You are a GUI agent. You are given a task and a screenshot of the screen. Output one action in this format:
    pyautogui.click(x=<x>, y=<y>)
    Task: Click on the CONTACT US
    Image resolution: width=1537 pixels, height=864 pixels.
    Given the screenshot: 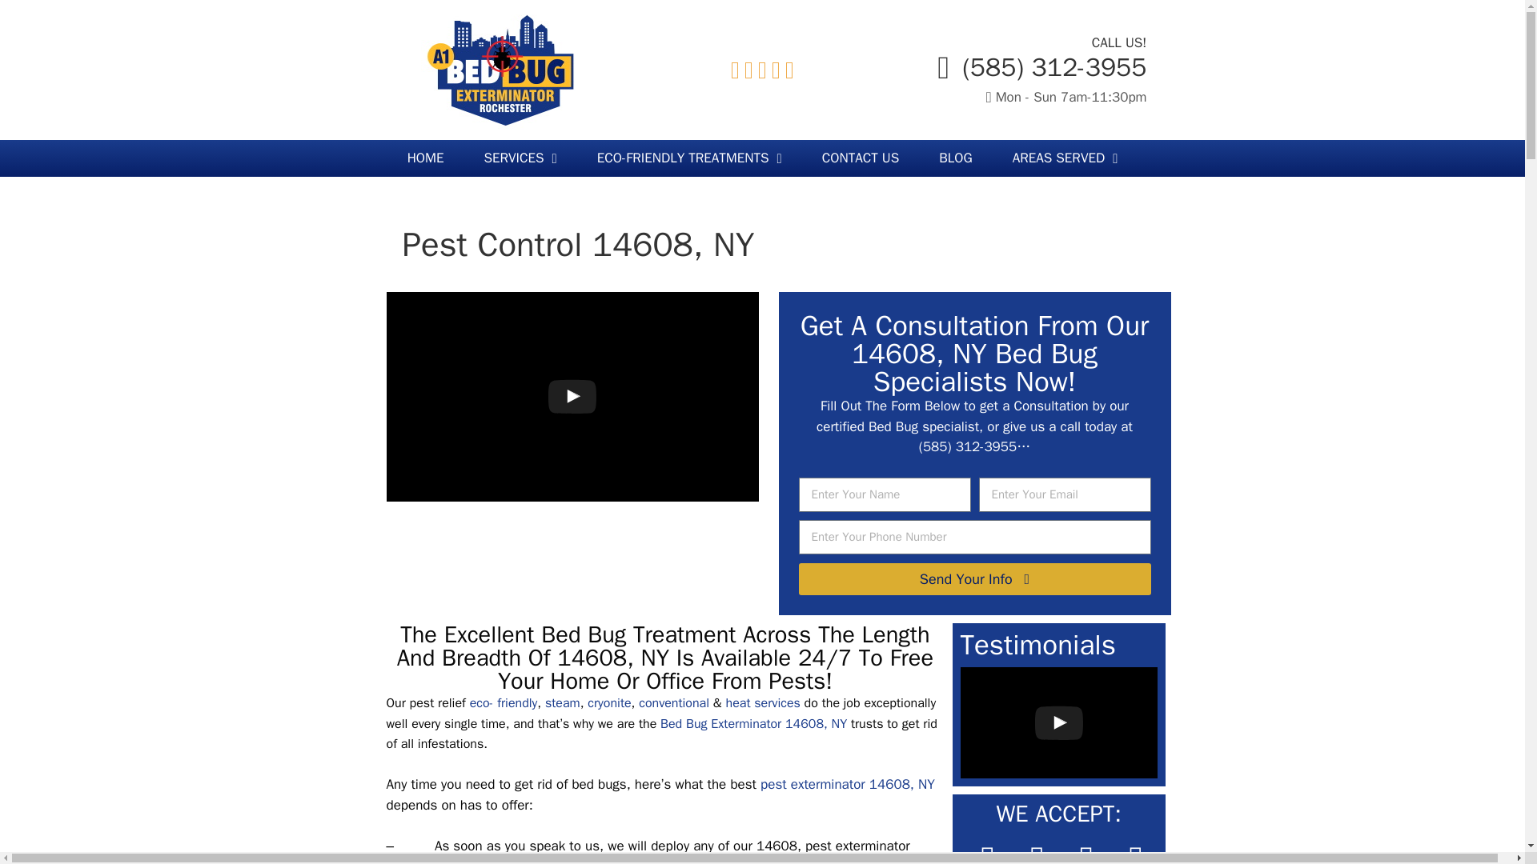 What is the action you would take?
    pyautogui.click(x=861, y=158)
    